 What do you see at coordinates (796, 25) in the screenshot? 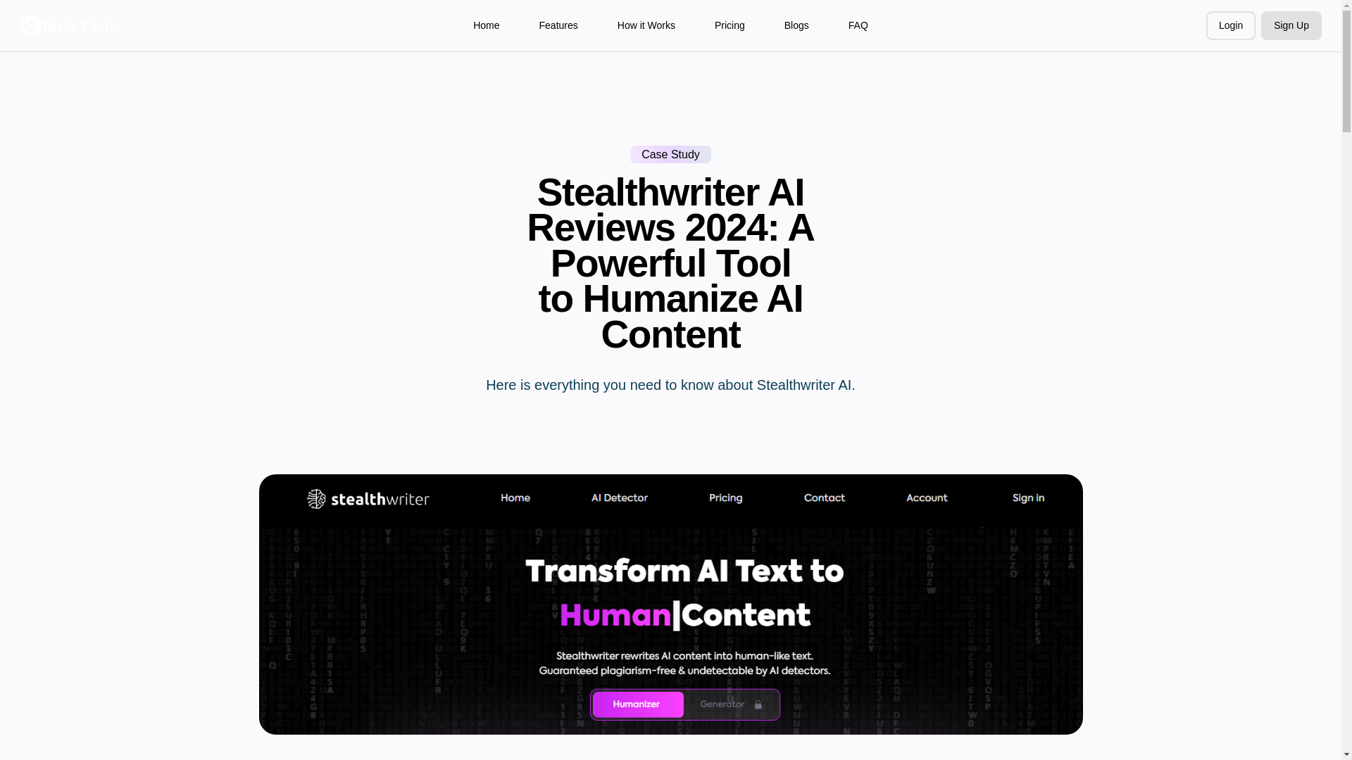
I see `Blogs` at bounding box center [796, 25].